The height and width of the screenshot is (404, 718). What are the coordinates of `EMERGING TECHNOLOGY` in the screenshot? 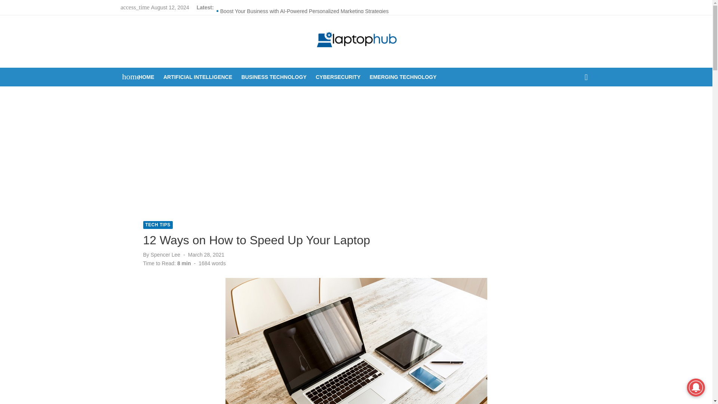 It's located at (403, 77).